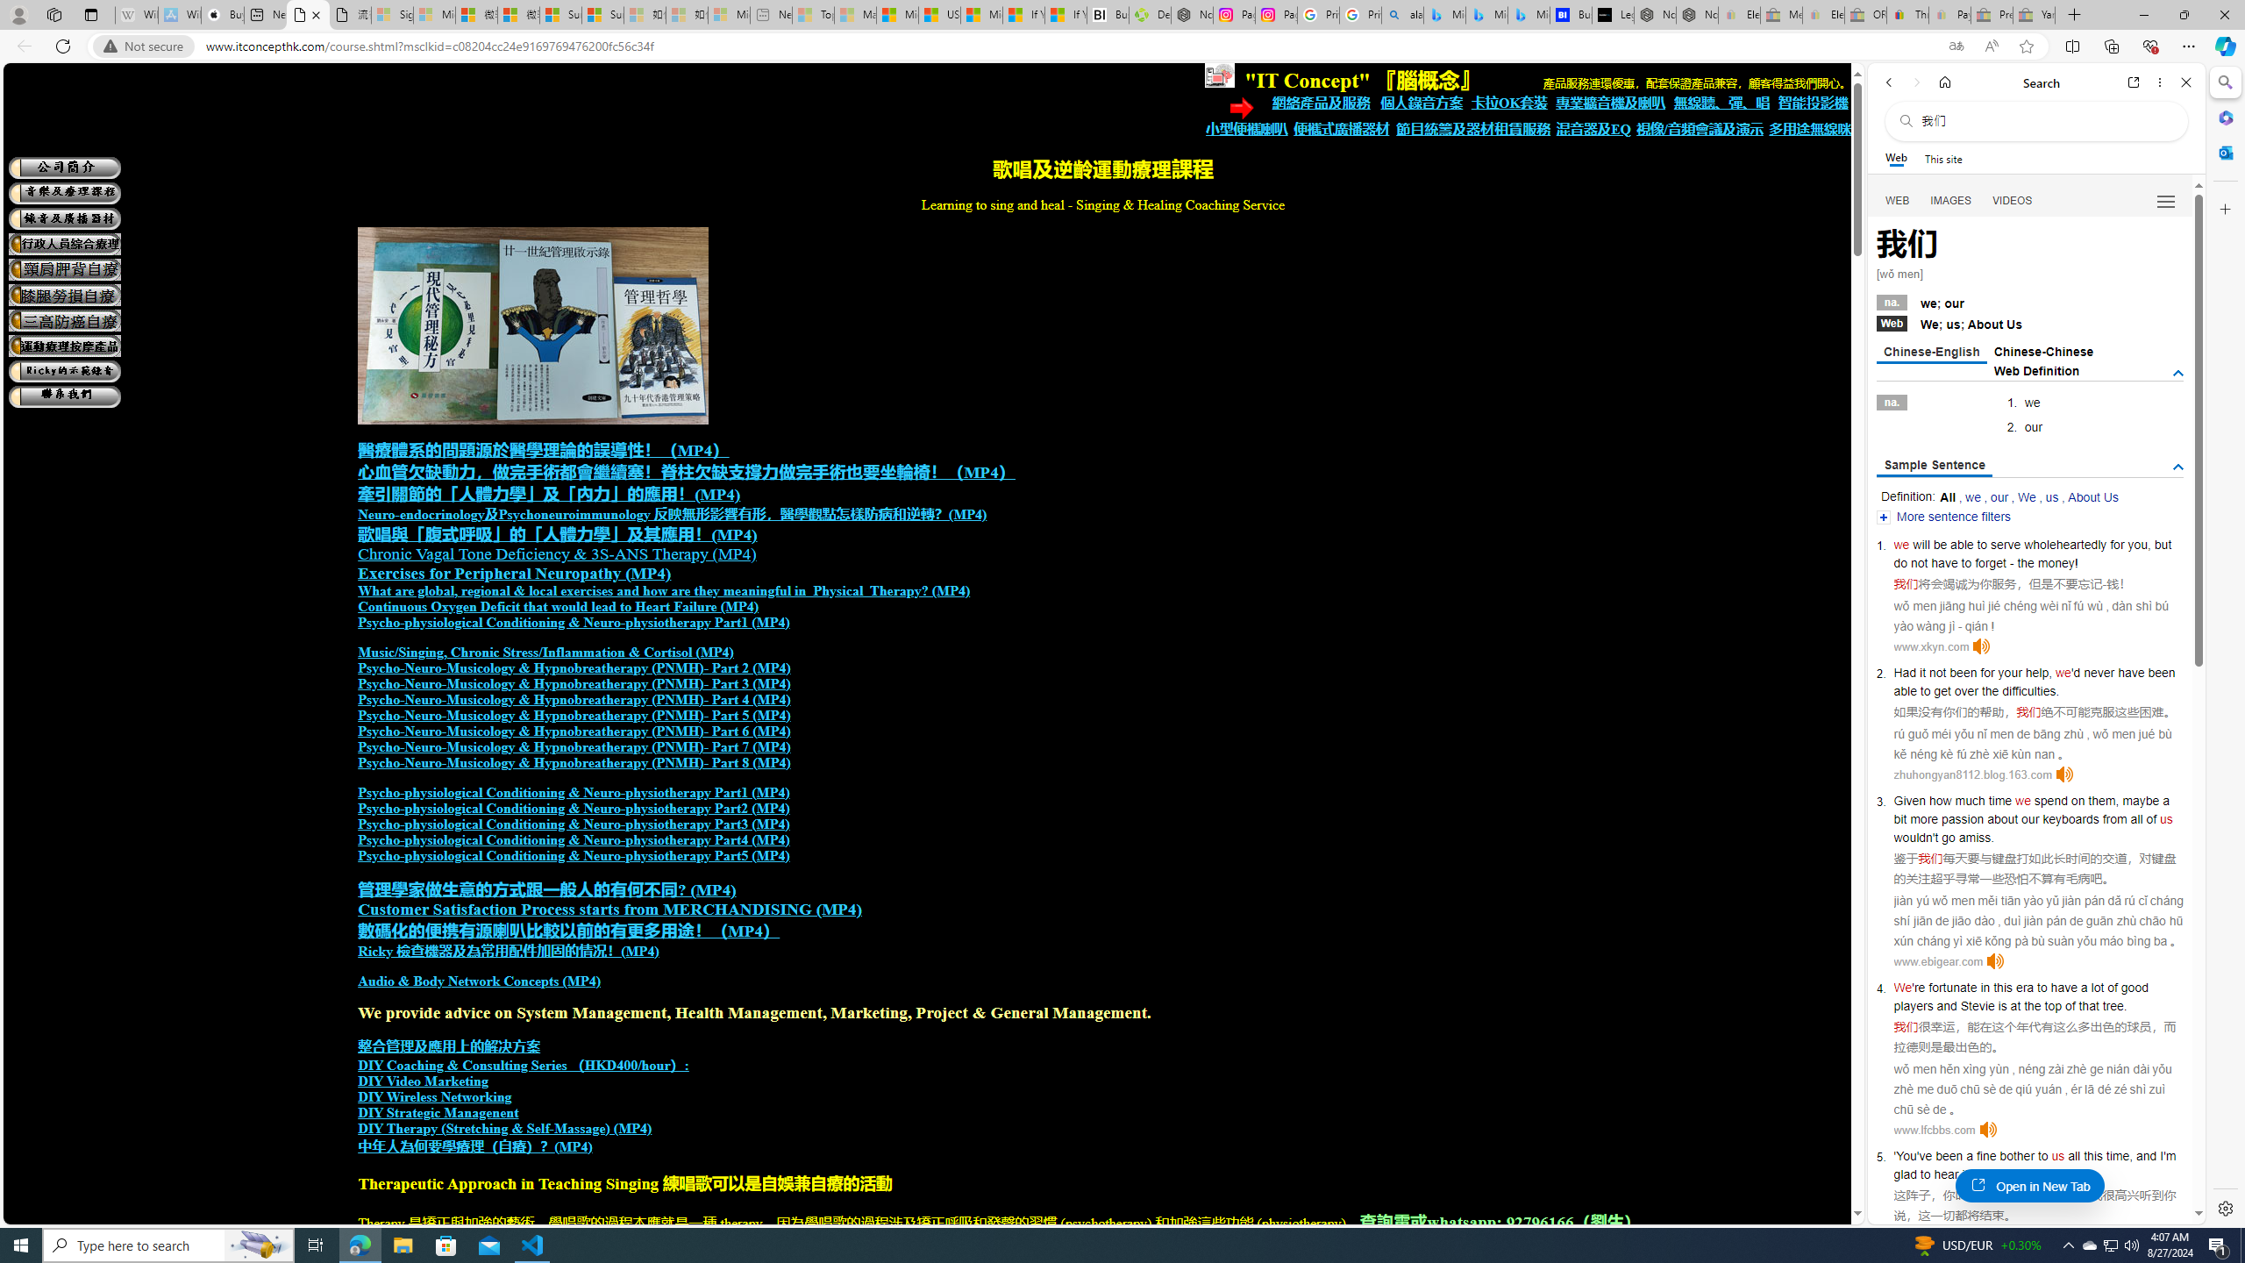  Describe the element at coordinates (1946, 1005) in the screenshot. I see `and` at that location.